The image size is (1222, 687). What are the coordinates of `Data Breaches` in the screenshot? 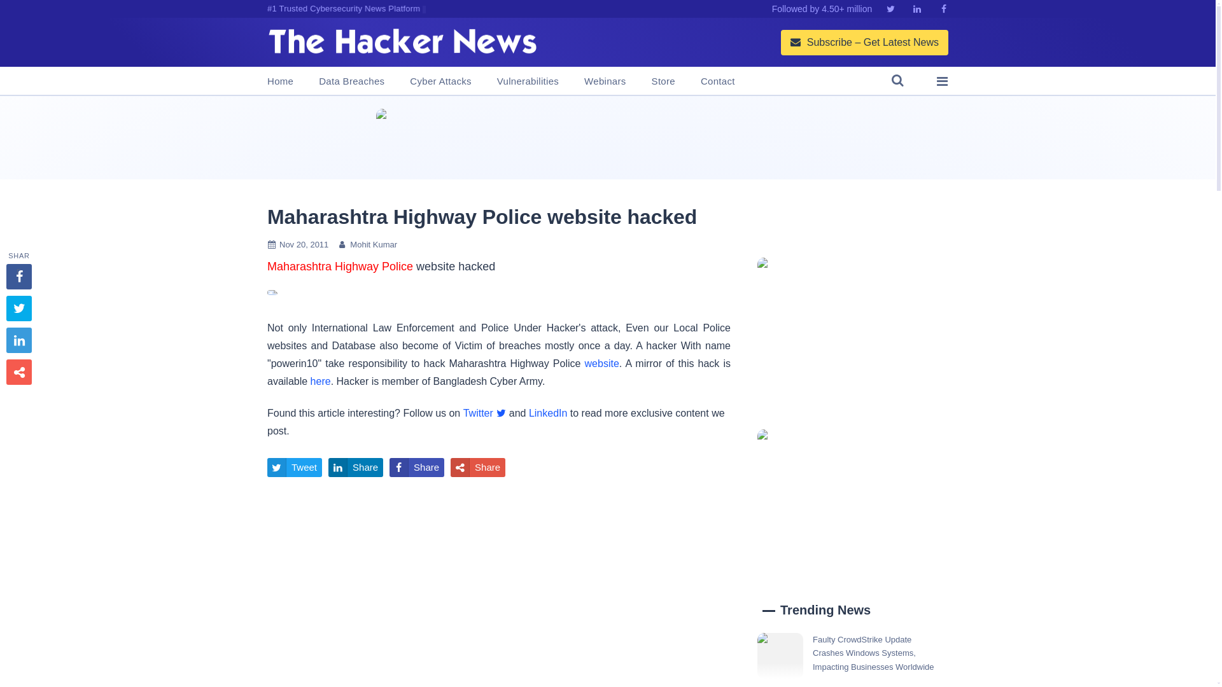 It's located at (351, 81).